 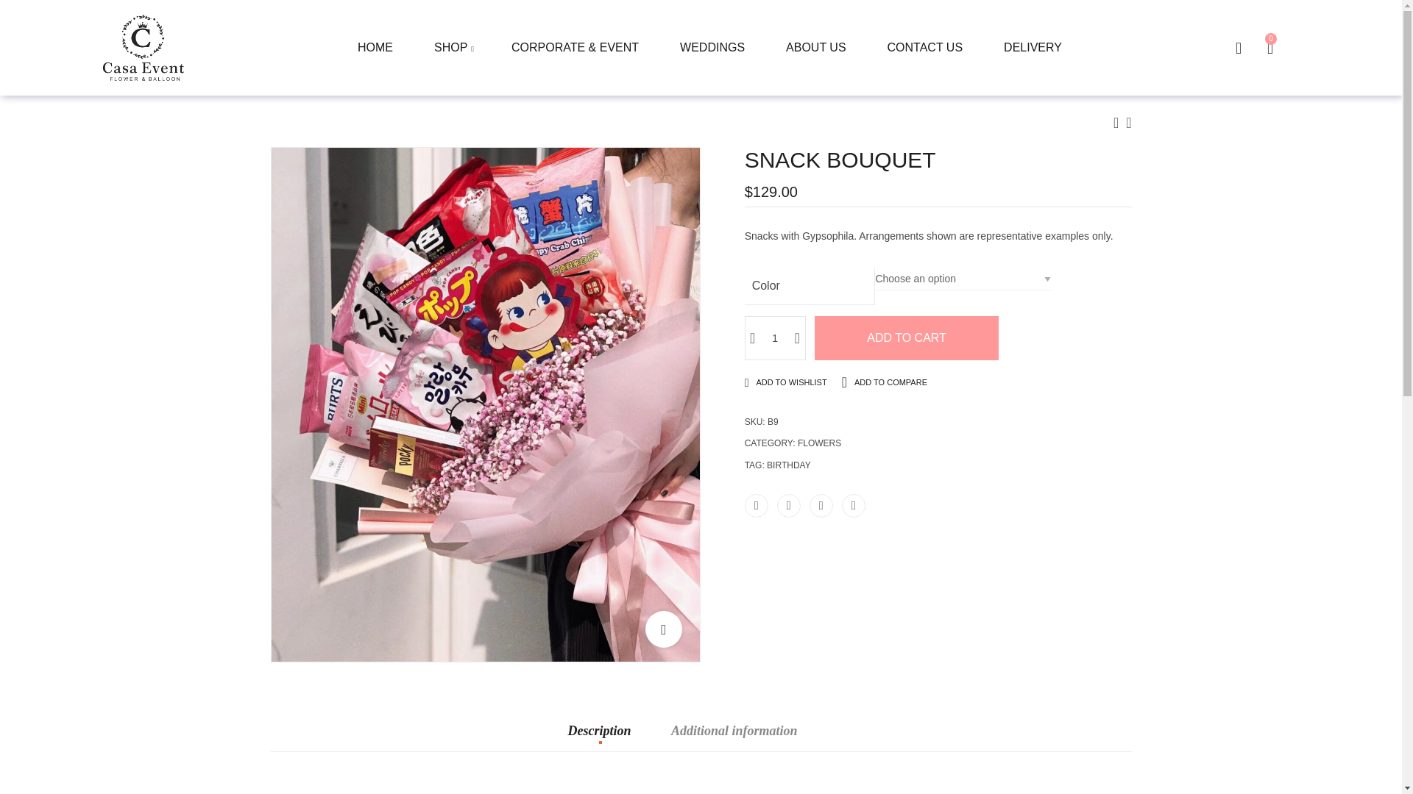 What do you see at coordinates (789, 506) in the screenshot?
I see `Share this post on Twitter` at bounding box center [789, 506].